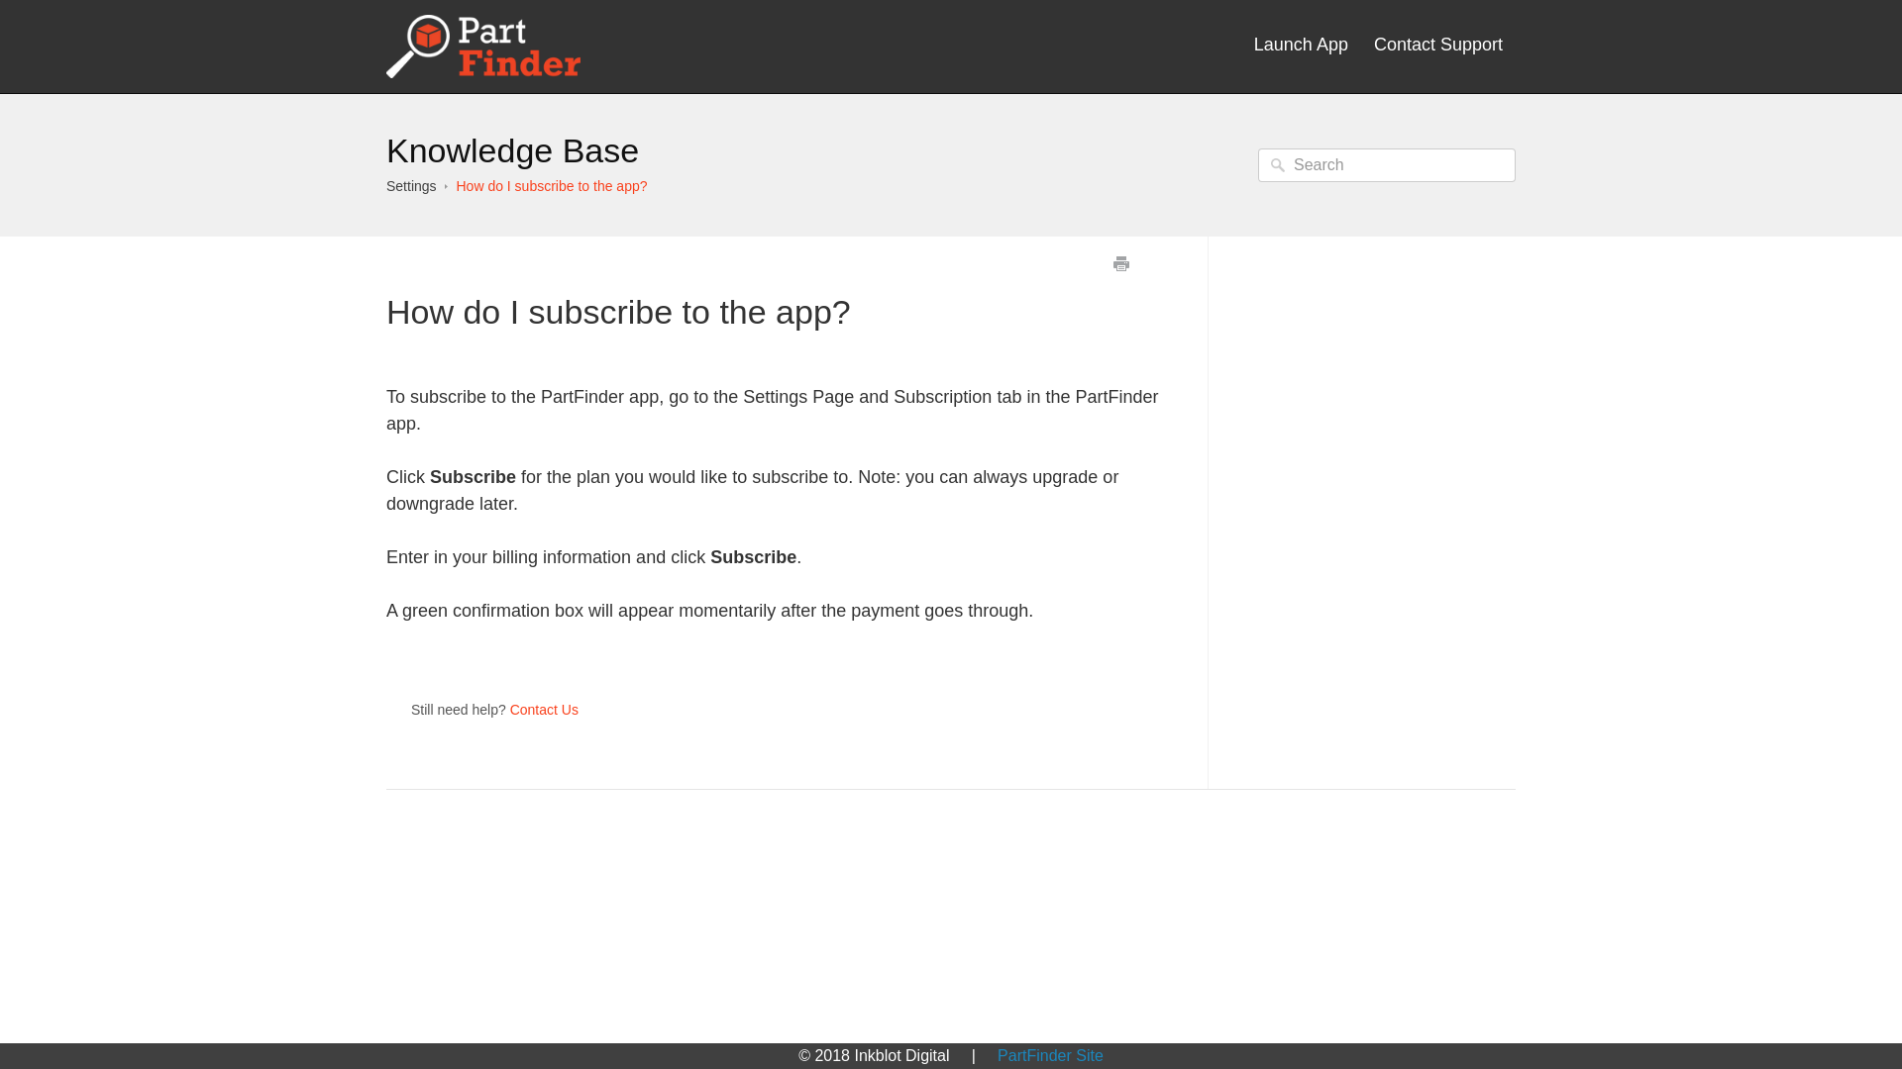  I want to click on Contact Us, so click(543, 709).